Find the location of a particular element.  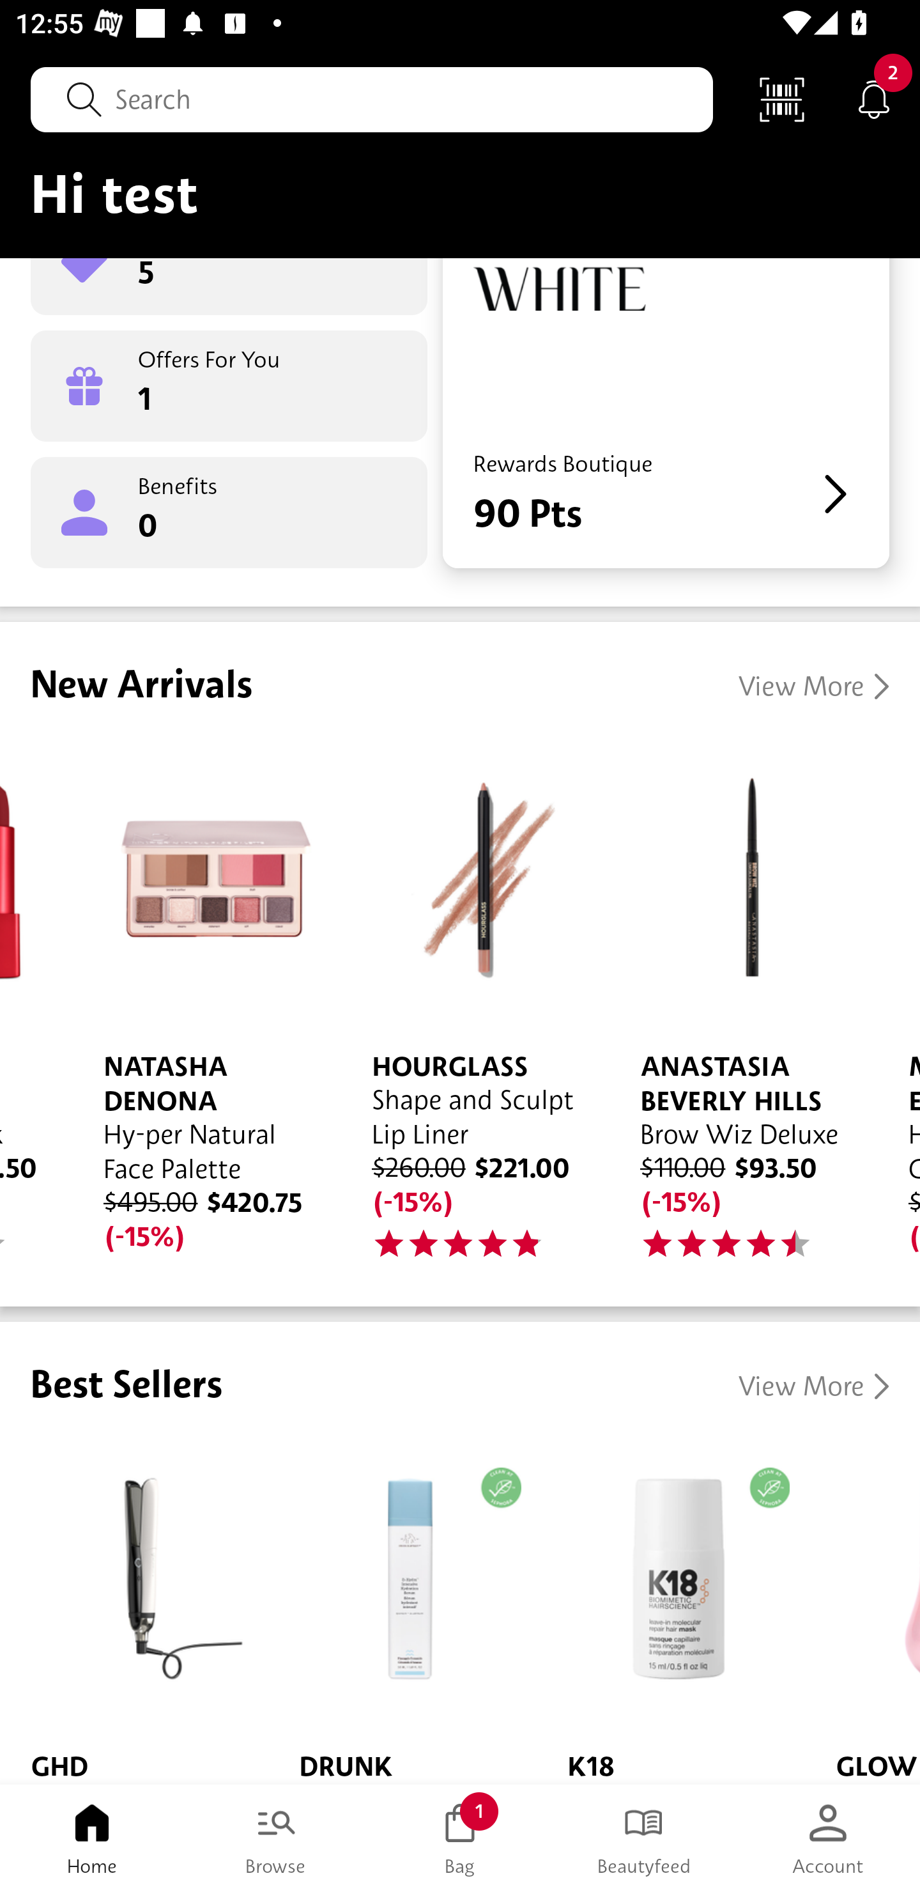

Account is located at coordinates (828, 1838).